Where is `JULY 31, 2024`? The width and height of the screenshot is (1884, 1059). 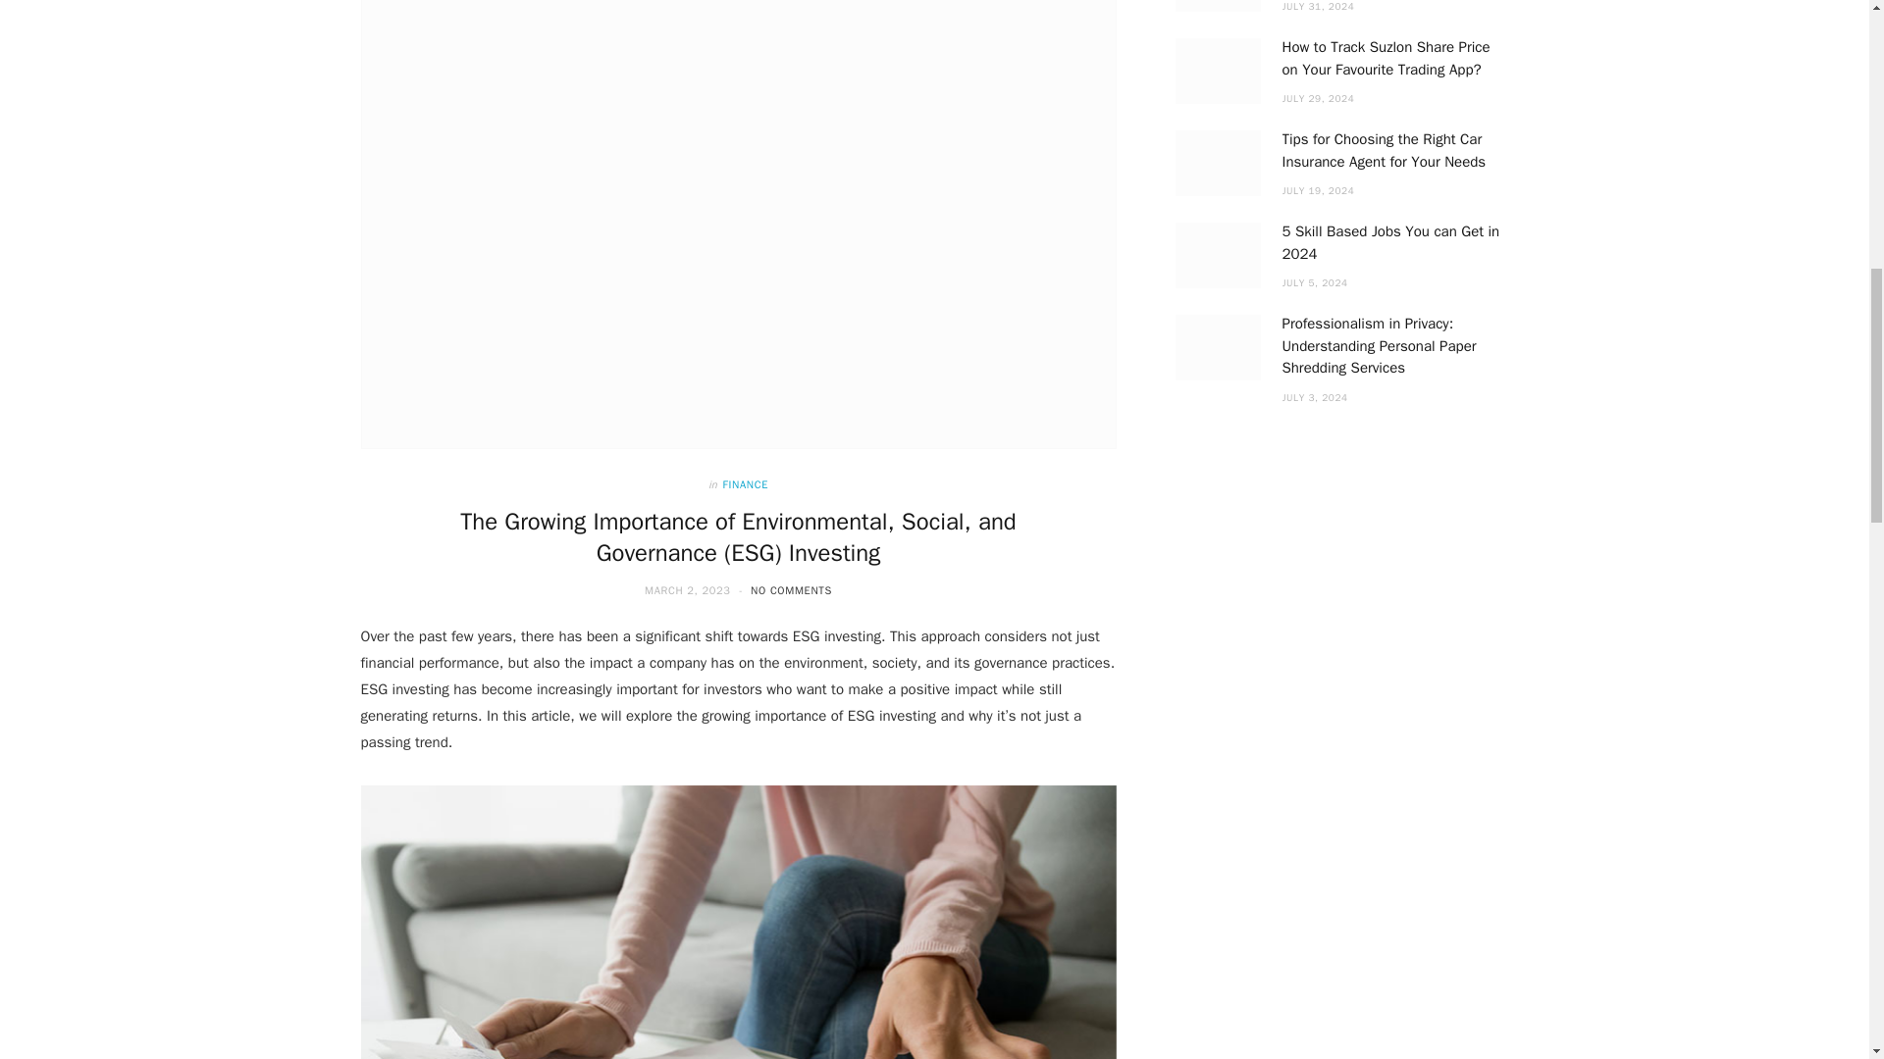
JULY 31, 2024 is located at coordinates (1317, 6).